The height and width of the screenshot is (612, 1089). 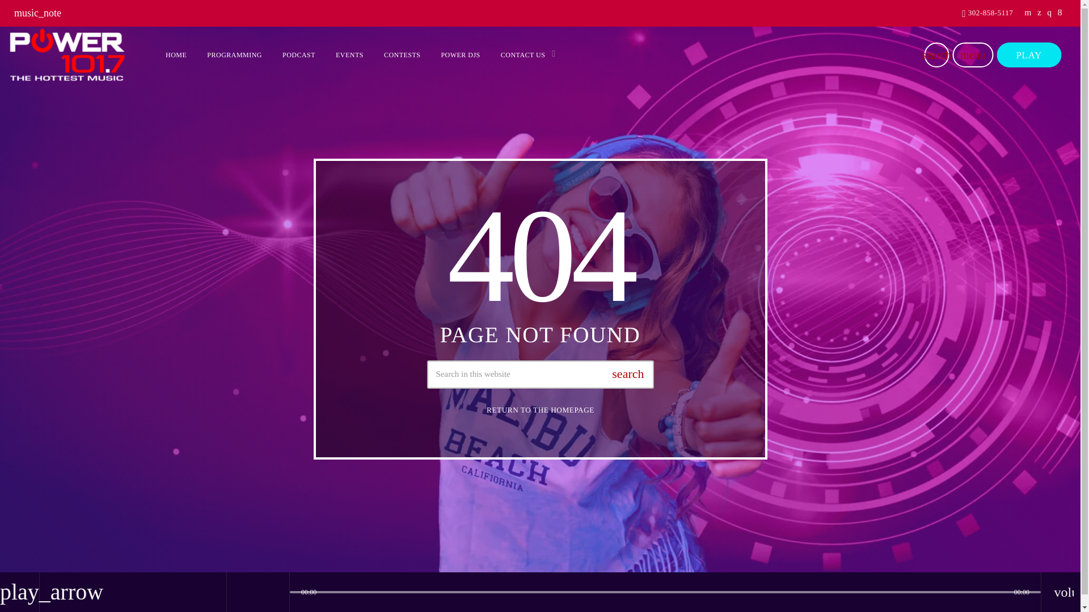 What do you see at coordinates (349, 56) in the screenshot?
I see `EVENTS` at bounding box center [349, 56].